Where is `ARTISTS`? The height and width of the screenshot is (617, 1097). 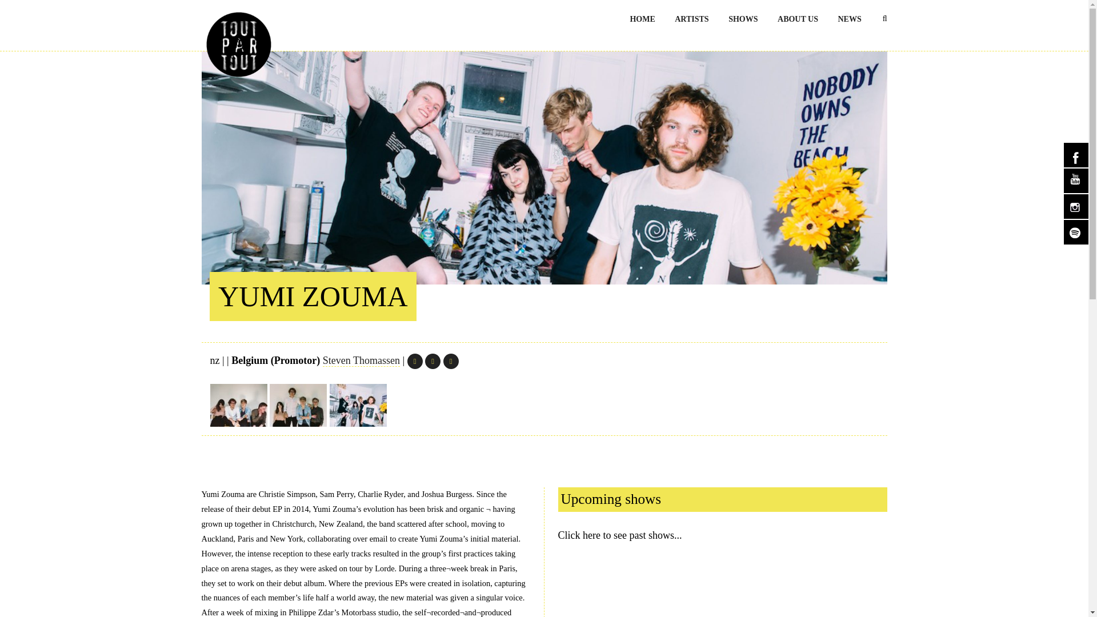
ARTISTS is located at coordinates (691, 18).